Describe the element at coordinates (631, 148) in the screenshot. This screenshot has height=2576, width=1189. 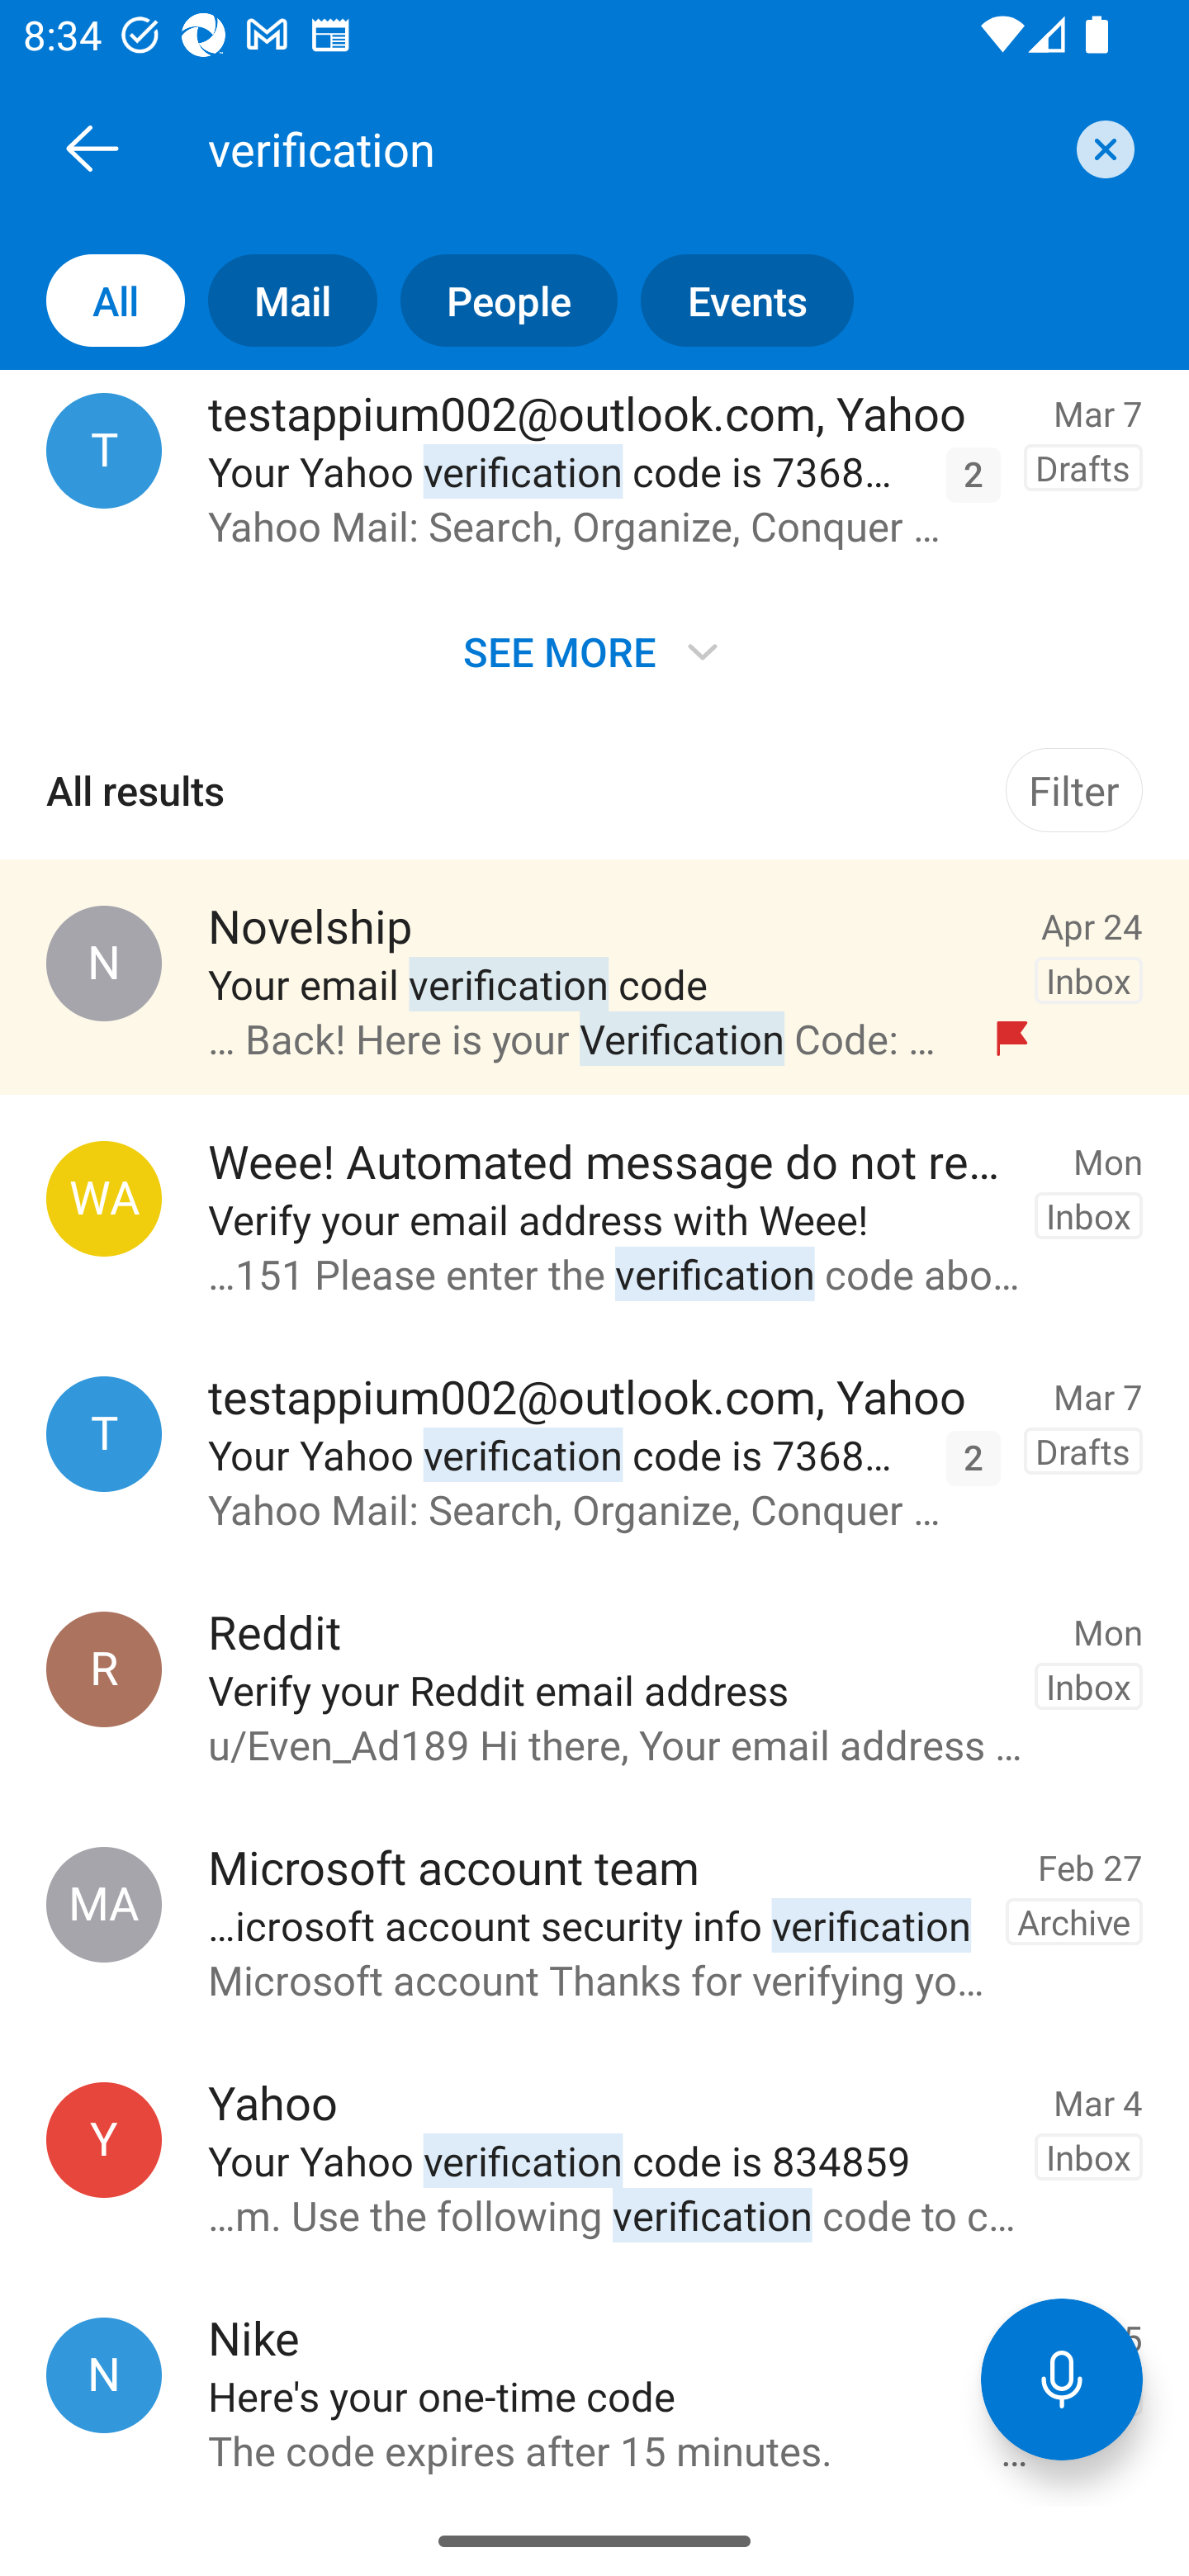
I see `verification` at that location.